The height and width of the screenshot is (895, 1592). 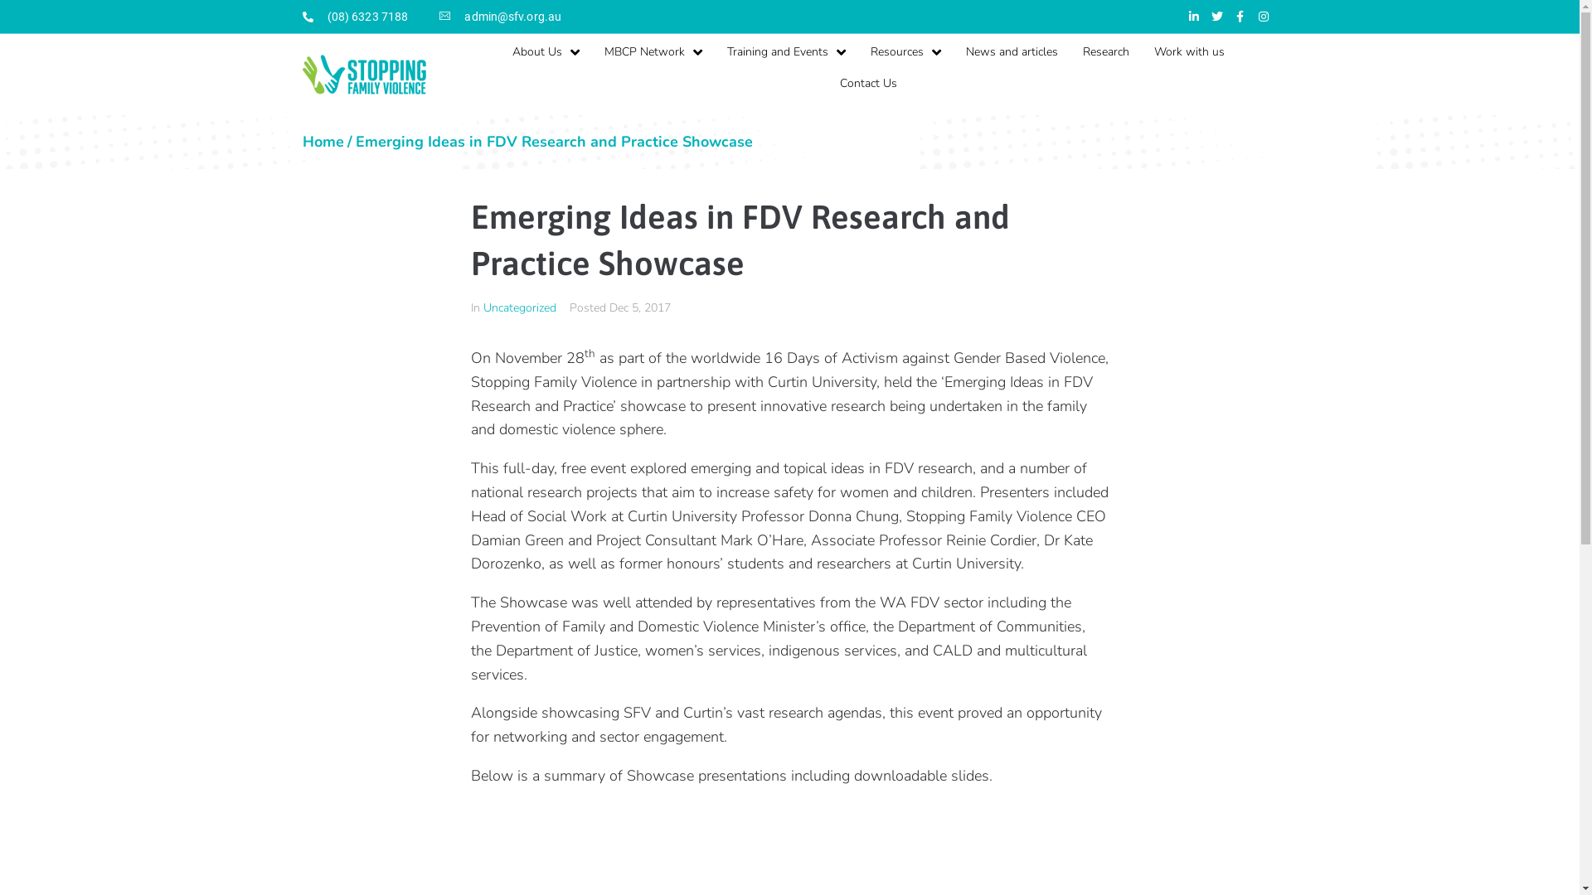 I want to click on Resources, so click(x=905, y=52).